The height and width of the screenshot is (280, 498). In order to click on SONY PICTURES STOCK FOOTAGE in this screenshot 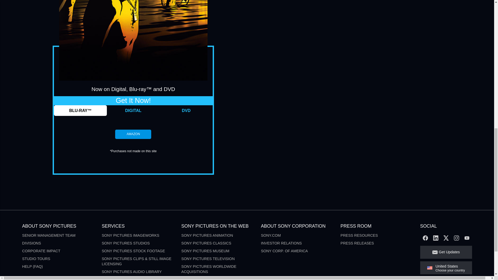, I will do `click(133, 251)`.